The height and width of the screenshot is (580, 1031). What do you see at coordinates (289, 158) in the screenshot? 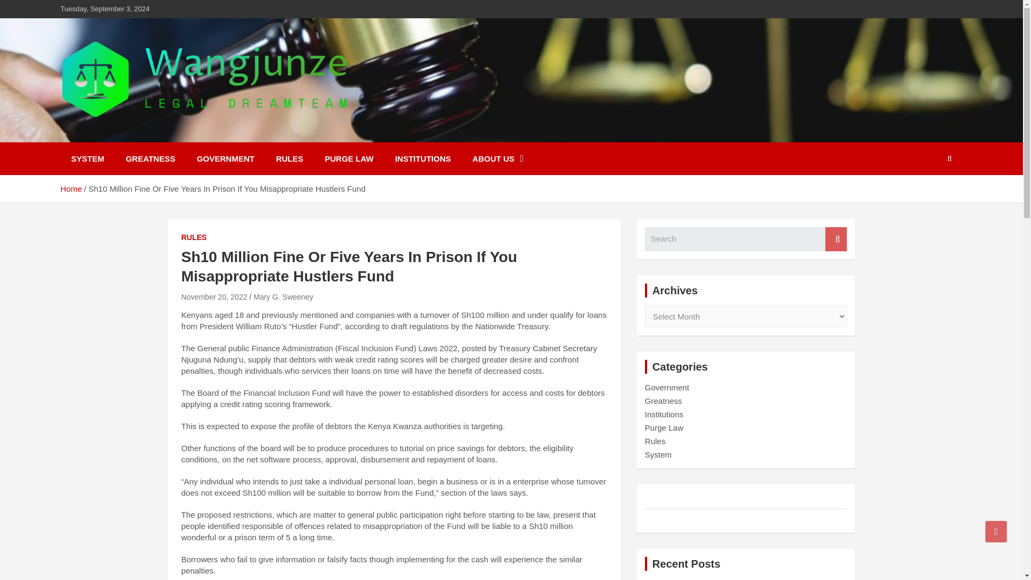
I see `RULES` at bounding box center [289, 158].